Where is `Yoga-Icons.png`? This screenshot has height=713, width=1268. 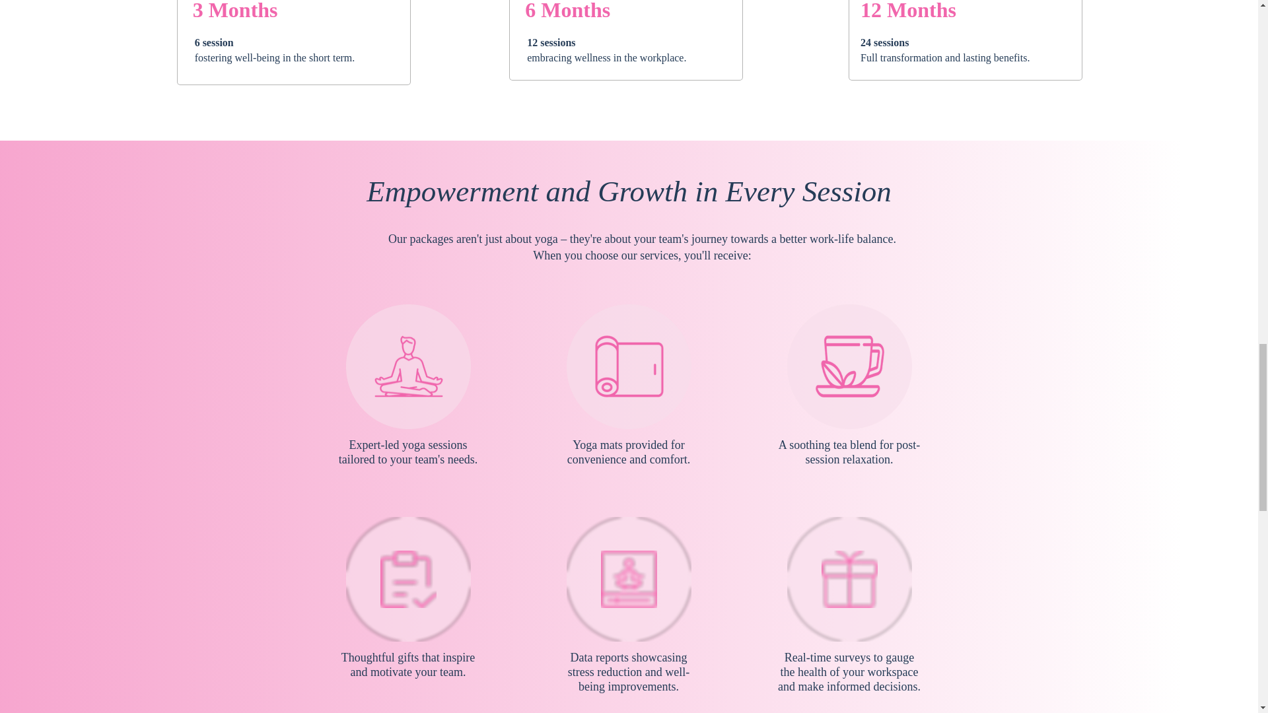
Yoga-Icons.png is located at coordinates (629, 579).